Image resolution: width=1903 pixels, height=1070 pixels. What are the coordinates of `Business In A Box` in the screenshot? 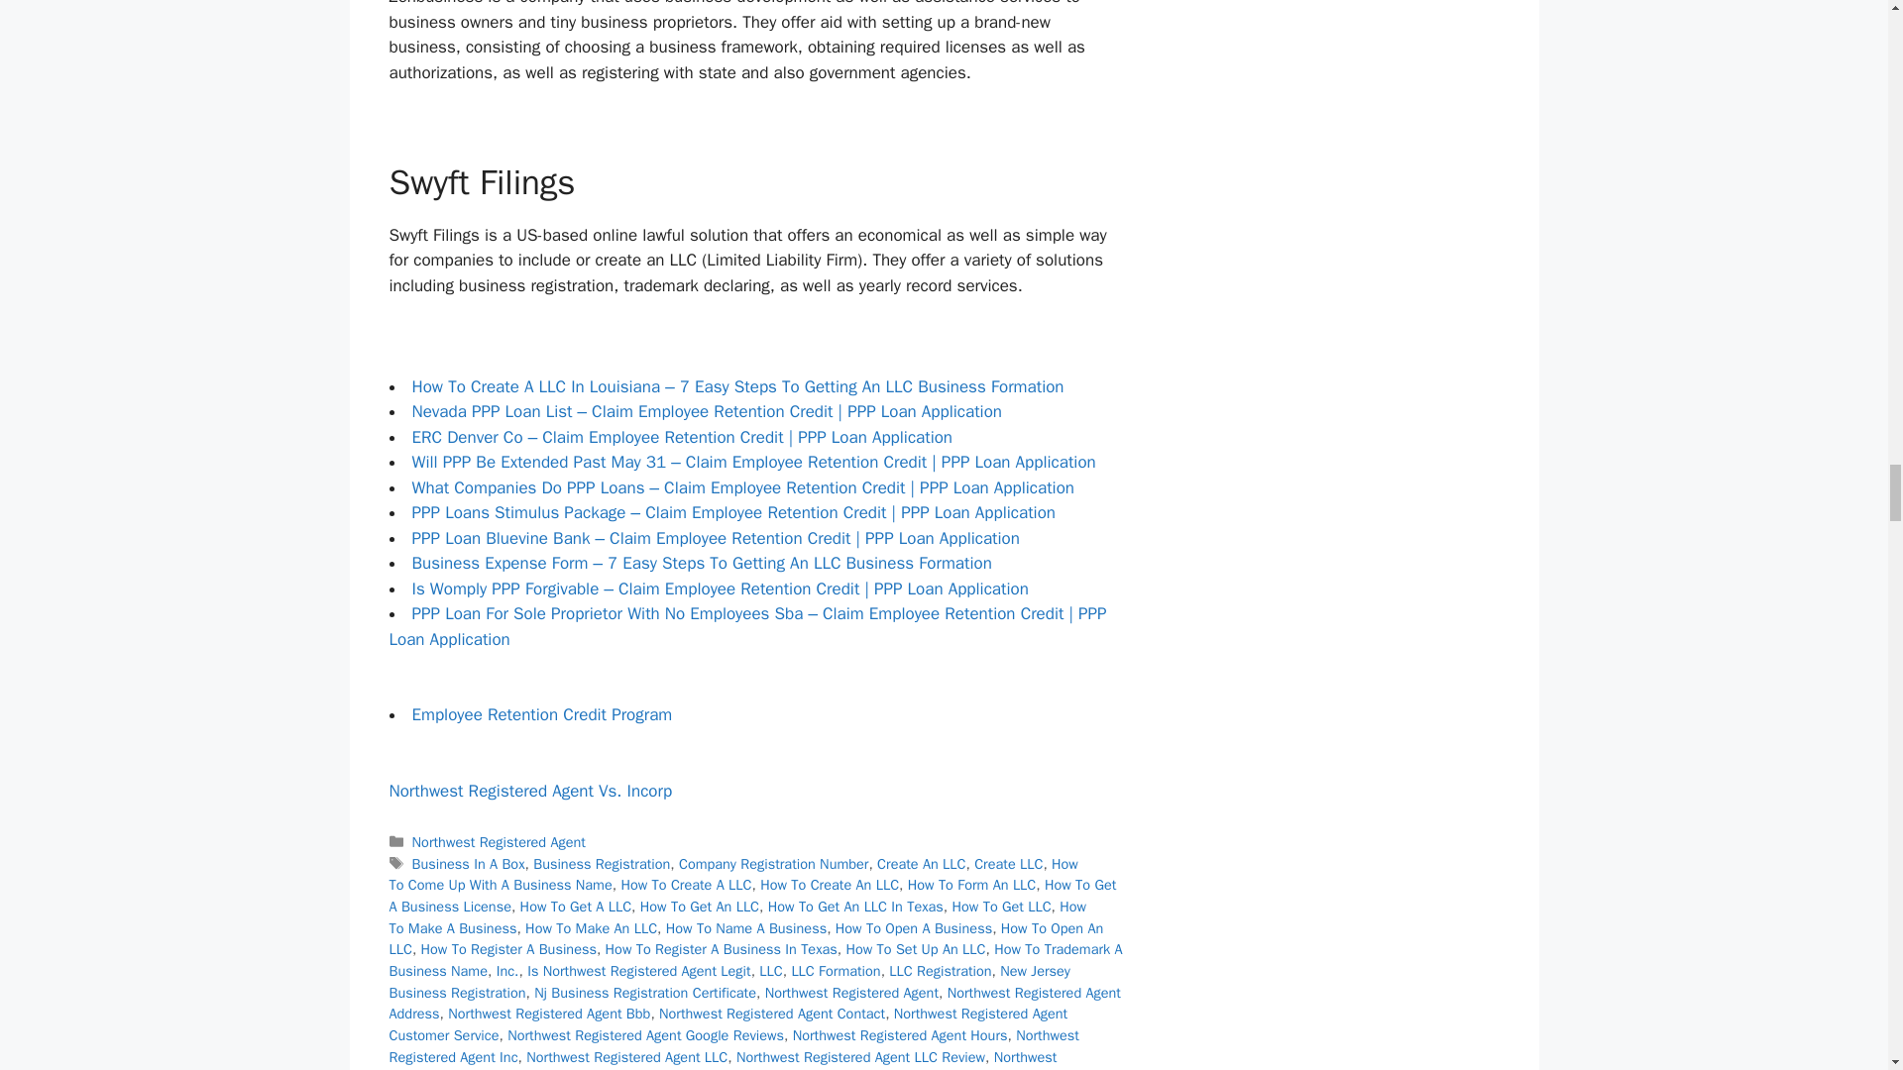 It's located at (468, 864).